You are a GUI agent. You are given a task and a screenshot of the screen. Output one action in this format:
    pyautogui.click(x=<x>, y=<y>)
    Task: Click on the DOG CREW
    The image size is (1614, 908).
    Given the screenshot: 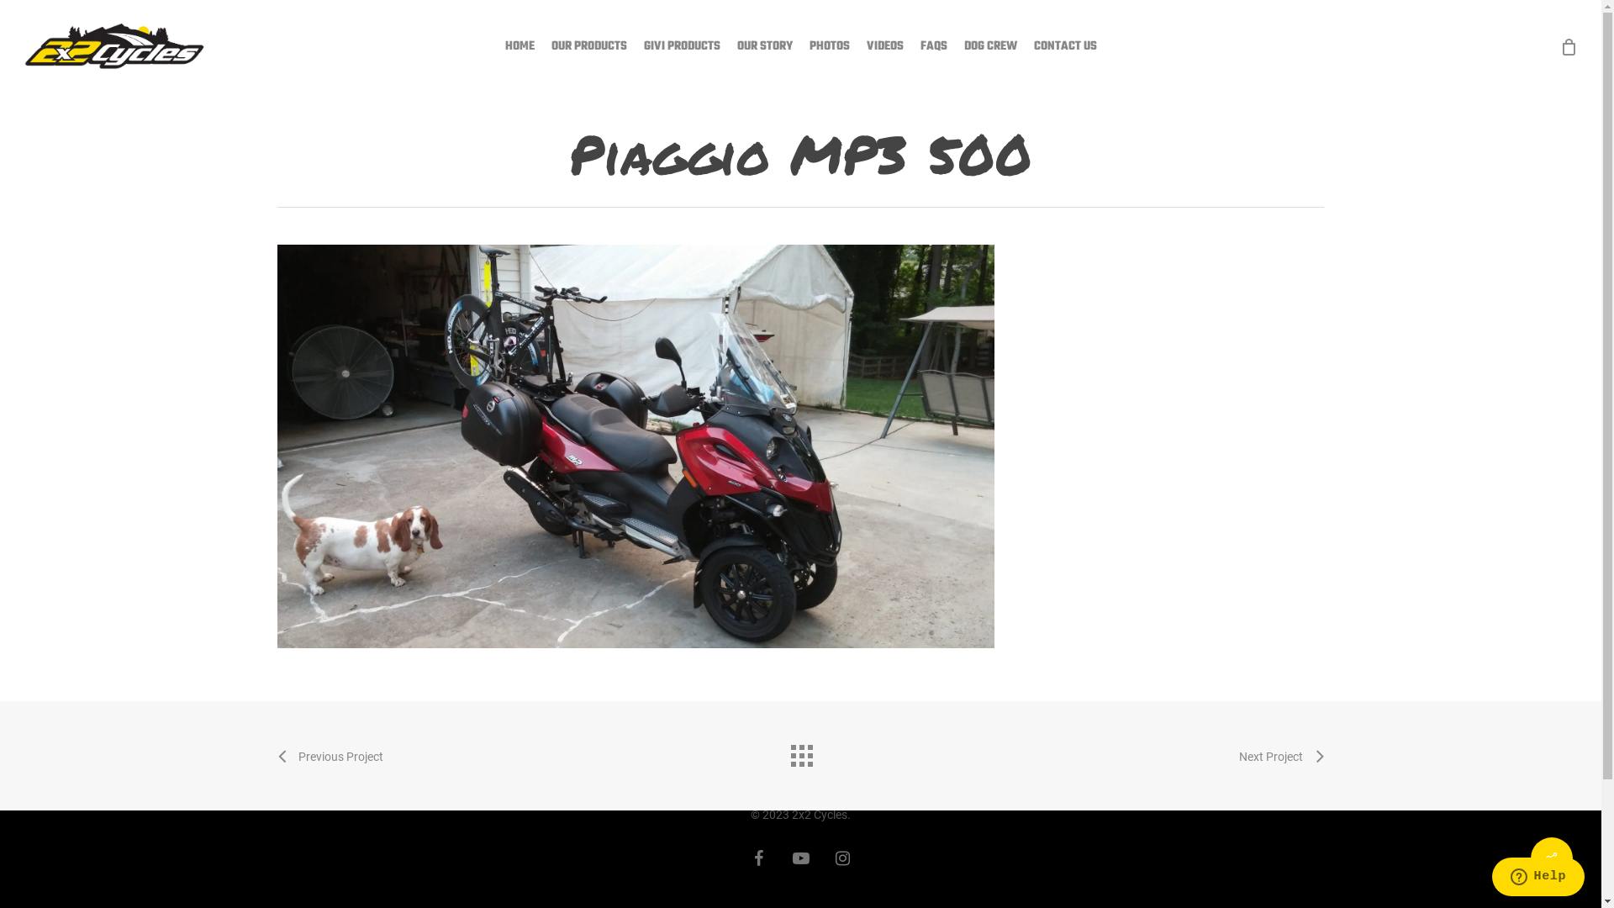 What is the action you would take?
    pyautogui.click(x=990, y=46)
    